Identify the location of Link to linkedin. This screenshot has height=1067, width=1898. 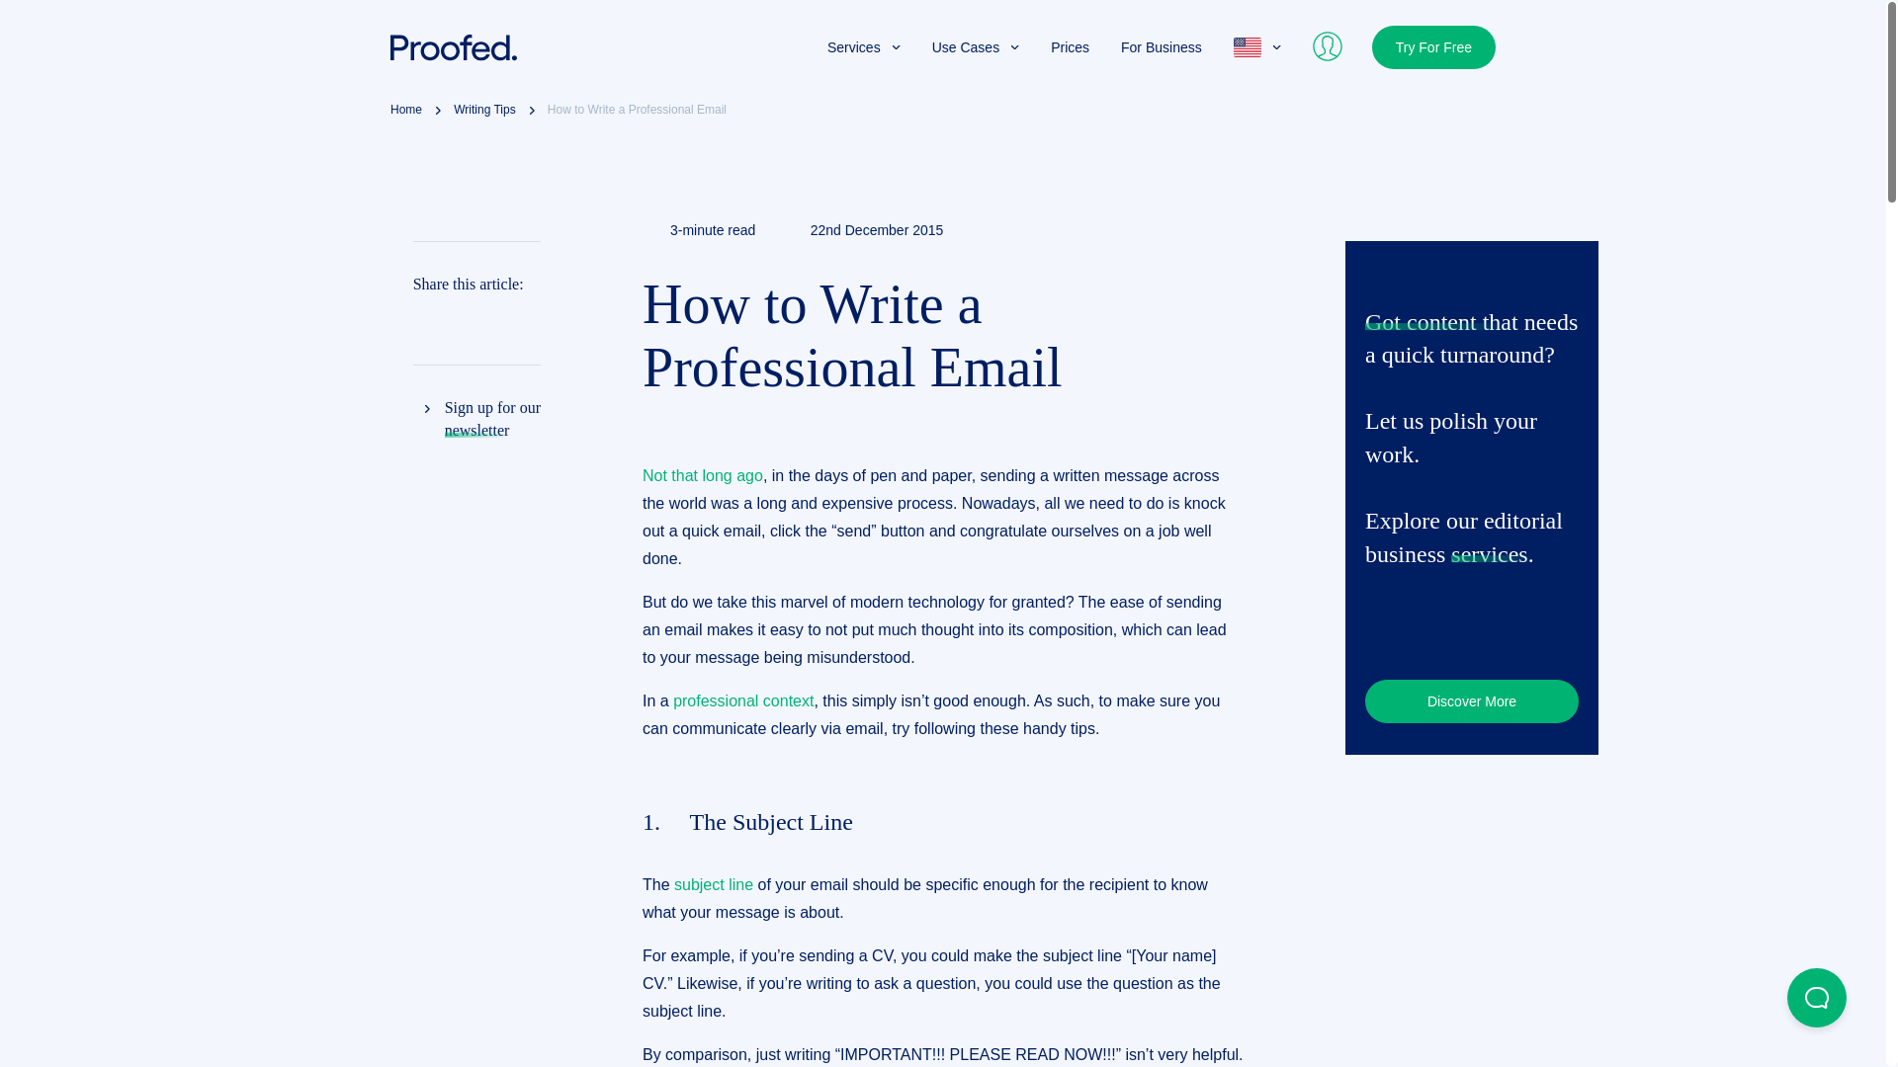
(463, 322).